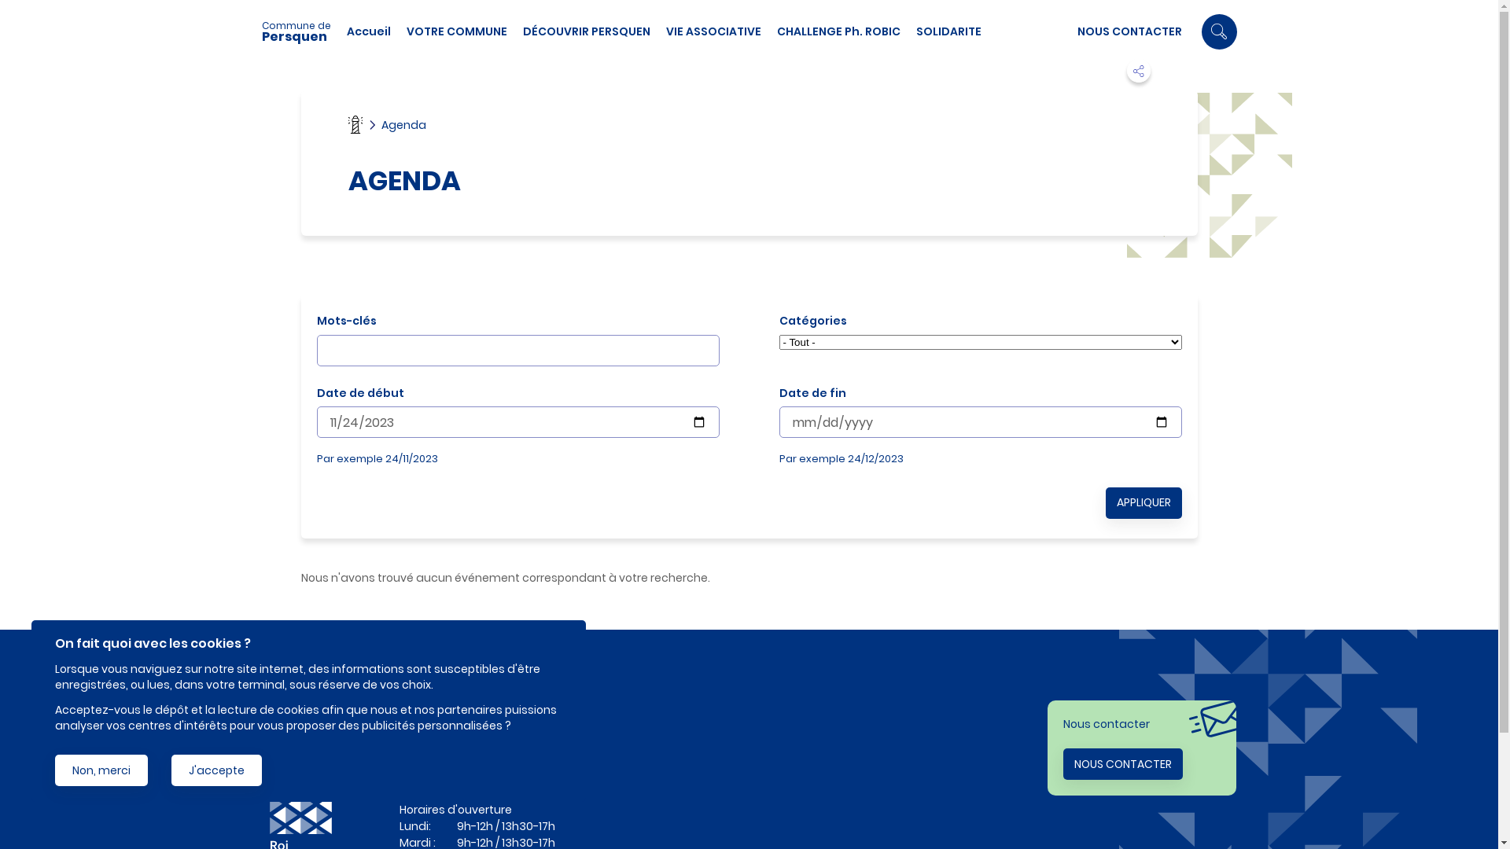 The image size is (1510, 849). What do you see at coordinates (355, 124) in the screenshot?
I see `Accueil` at bounding box center [355, 124].